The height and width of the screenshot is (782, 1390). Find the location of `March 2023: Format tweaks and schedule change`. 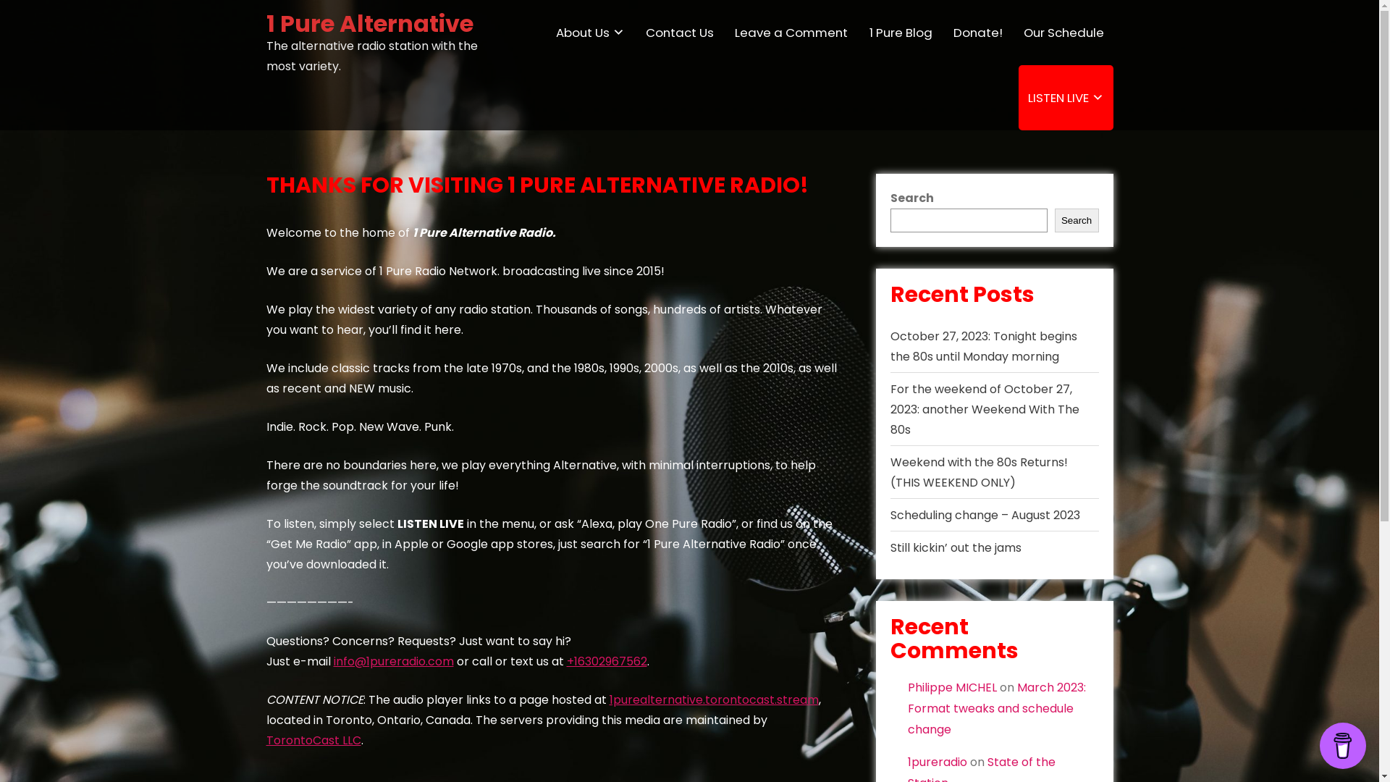

March 2023: Format tweaks and schedule change is located at coordinates (997, 708).